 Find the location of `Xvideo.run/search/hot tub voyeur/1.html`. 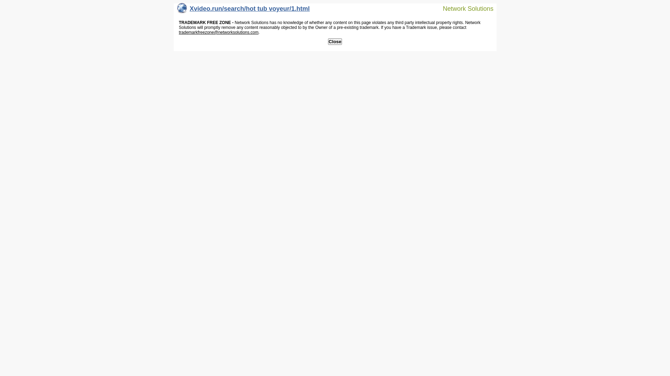

Xvideo.run/search/hot tub voyeur/1.html is located at coordinates (244, 10).